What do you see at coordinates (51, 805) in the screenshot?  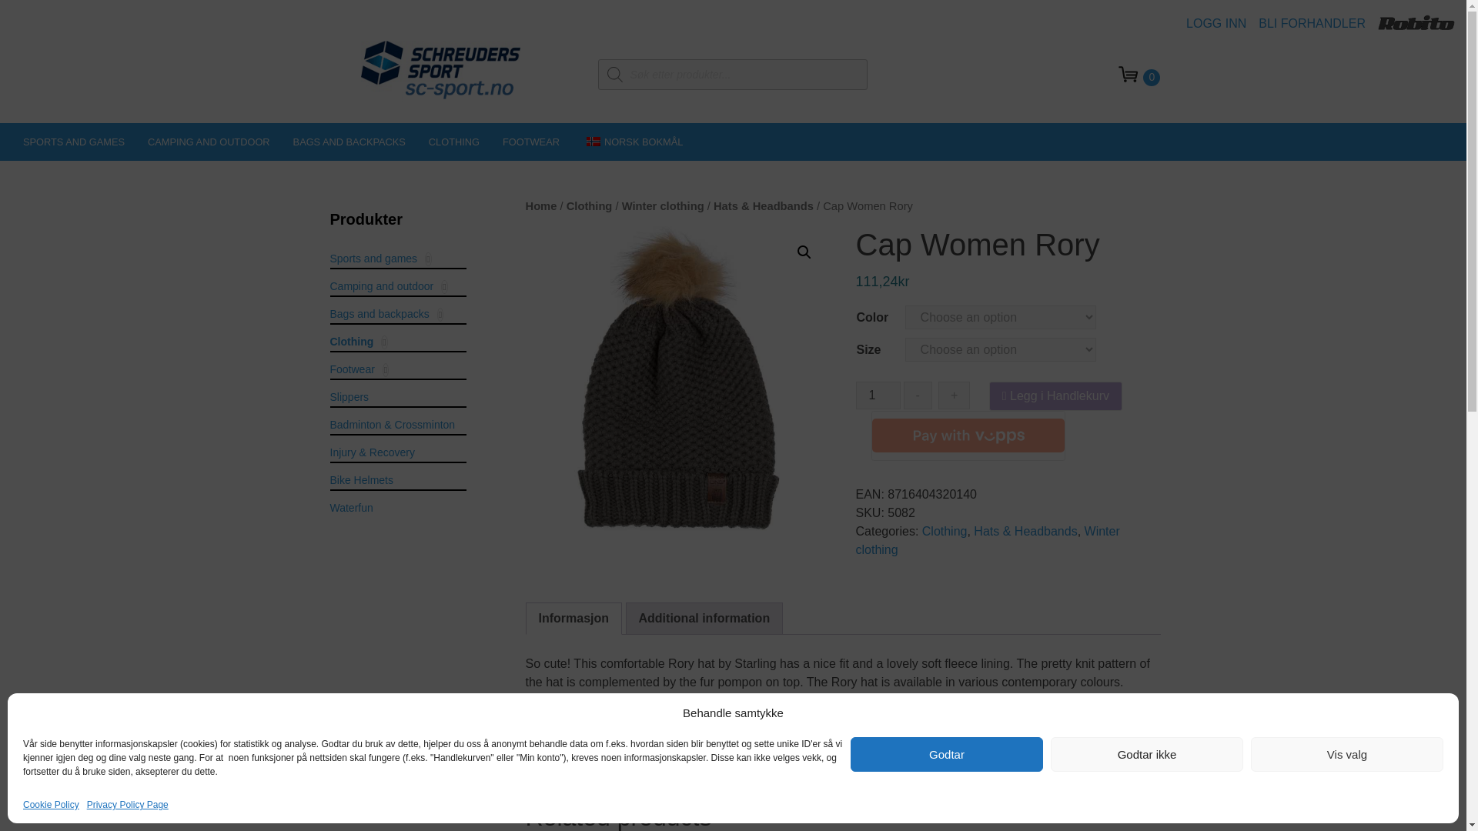 I see `Cookie Policy` at bounding box center [51, 805].